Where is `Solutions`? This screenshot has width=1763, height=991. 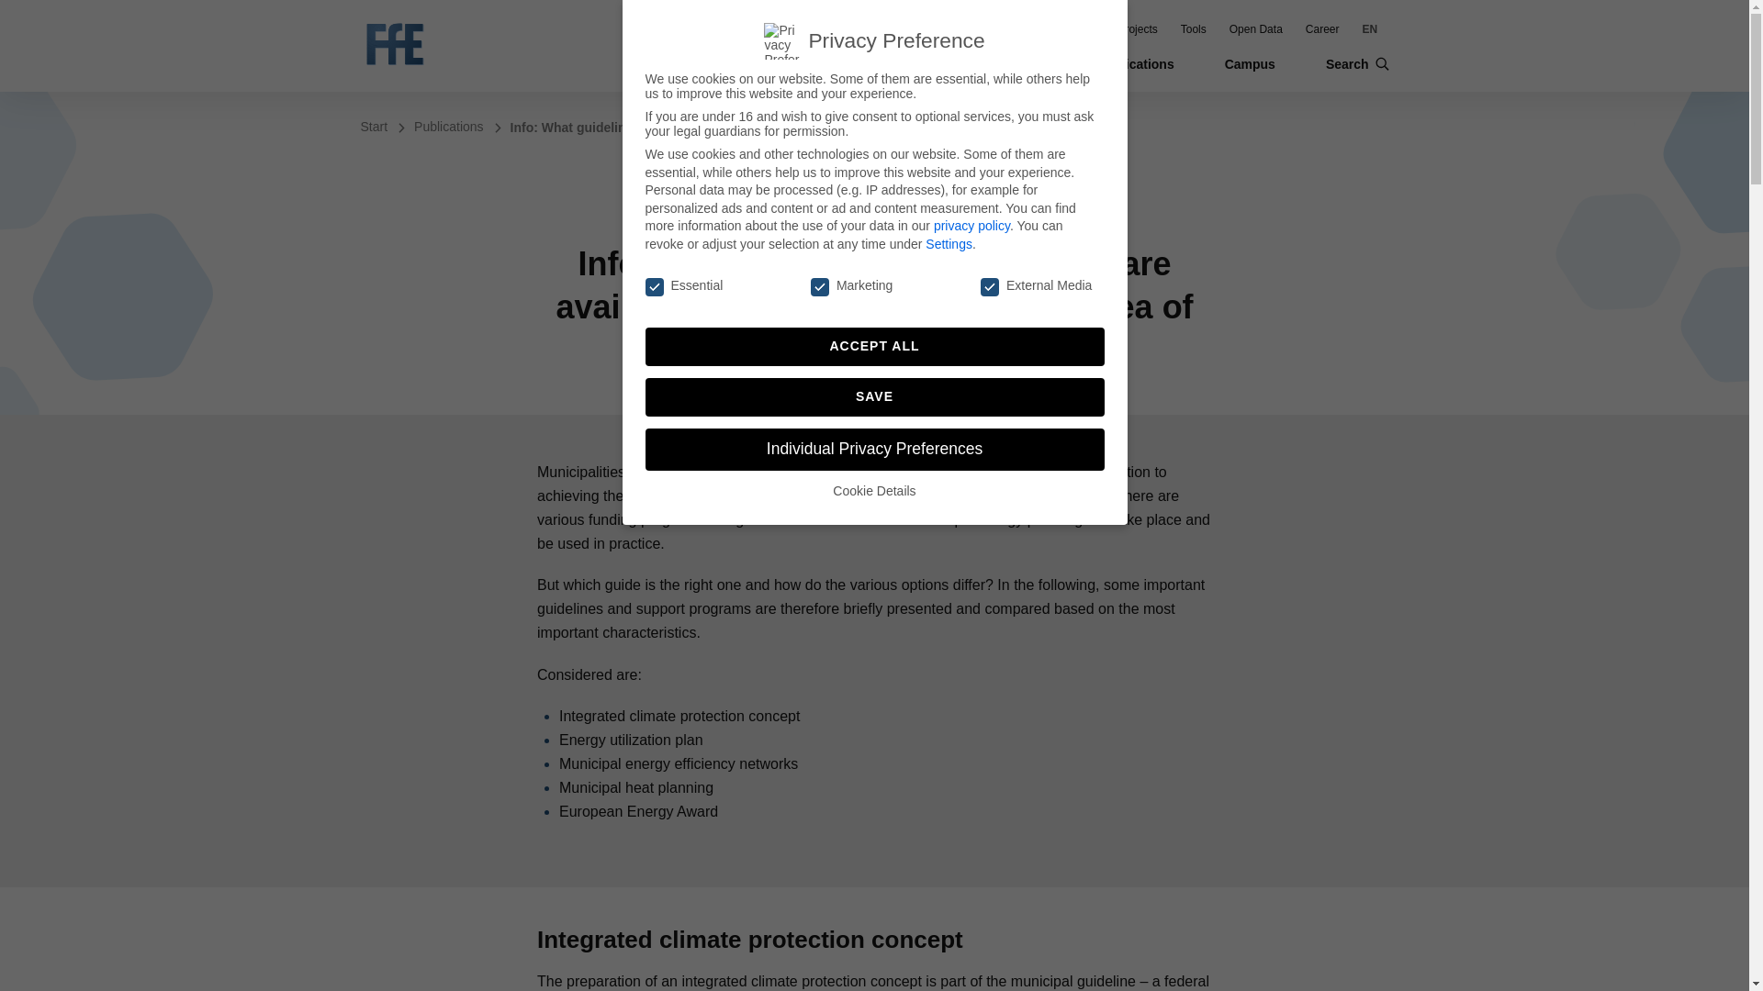 Solutions is located at coordinates (1072, 29).